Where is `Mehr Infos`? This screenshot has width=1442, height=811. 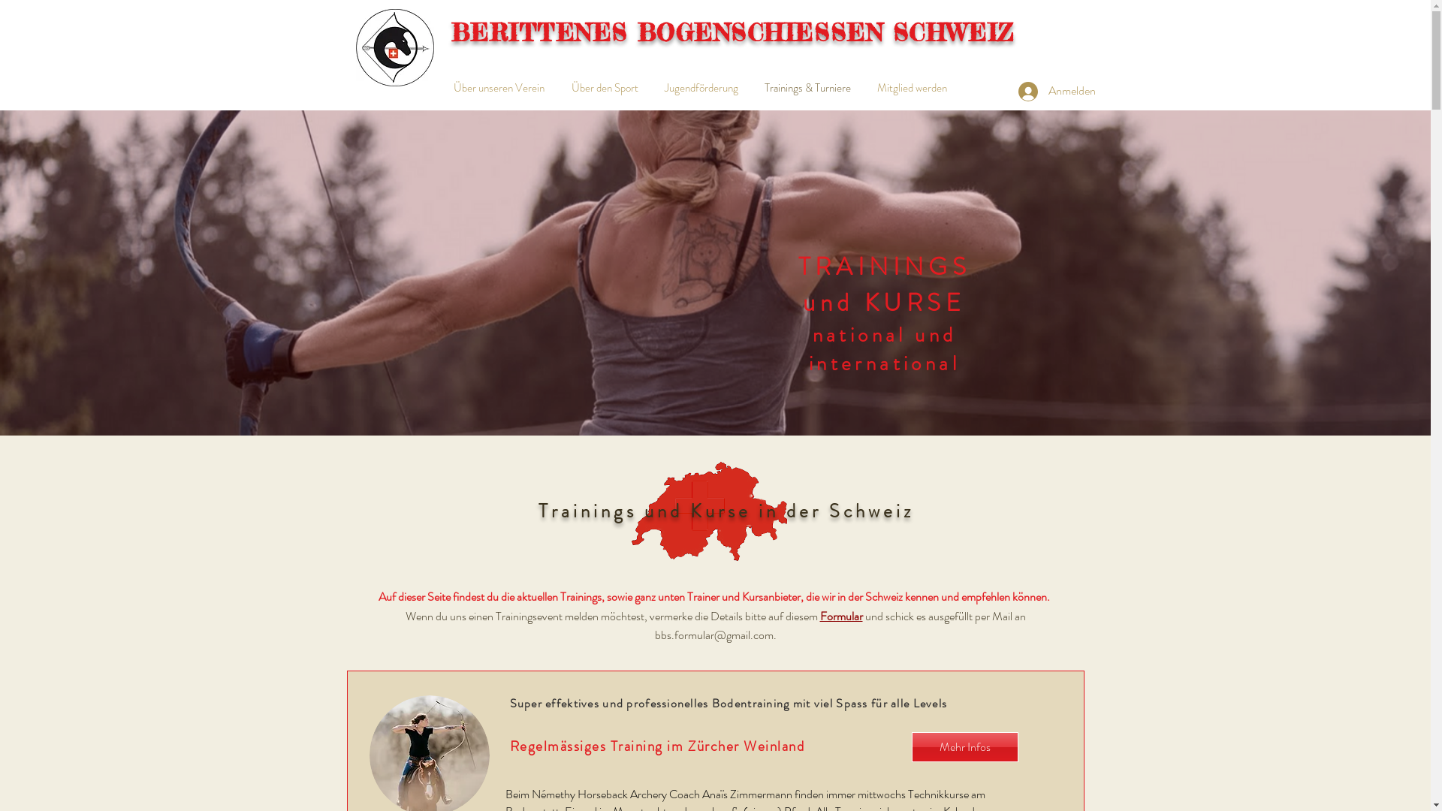 Mehr Infos is located at coordinates (965, 747).